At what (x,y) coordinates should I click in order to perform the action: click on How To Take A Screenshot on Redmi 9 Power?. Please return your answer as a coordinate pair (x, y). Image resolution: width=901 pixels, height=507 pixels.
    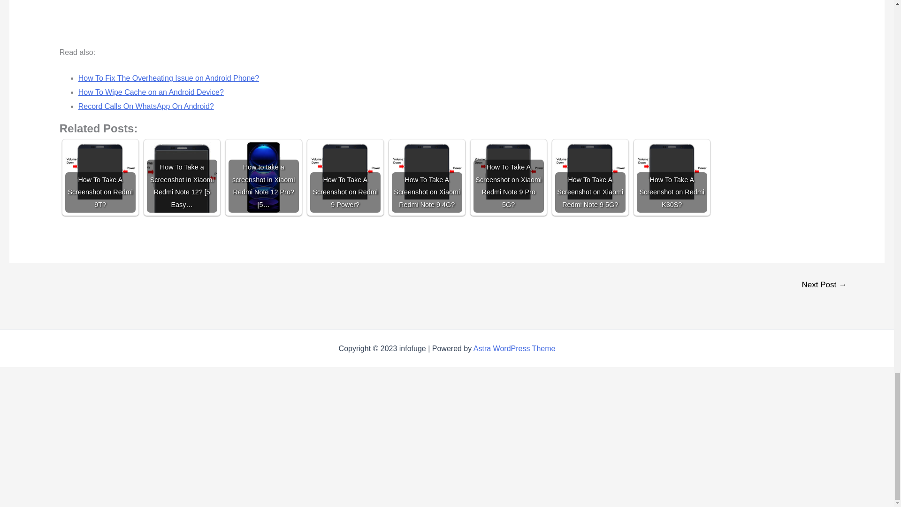
    Looking at the image, I should click on (345, 171).